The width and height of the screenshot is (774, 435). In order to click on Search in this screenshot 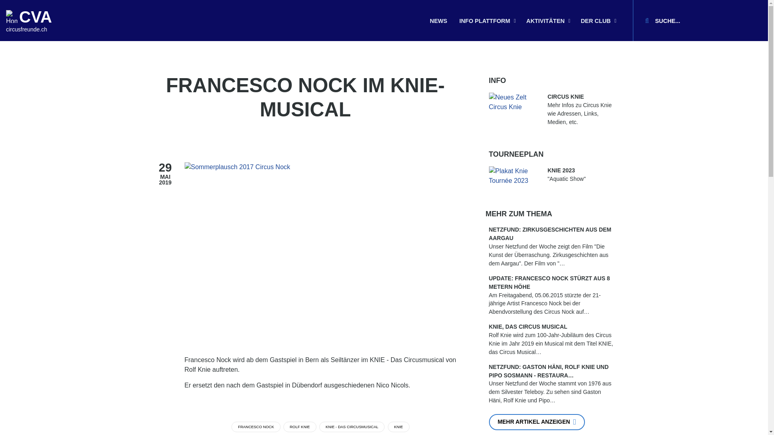, I will do `click(647, 21)`.